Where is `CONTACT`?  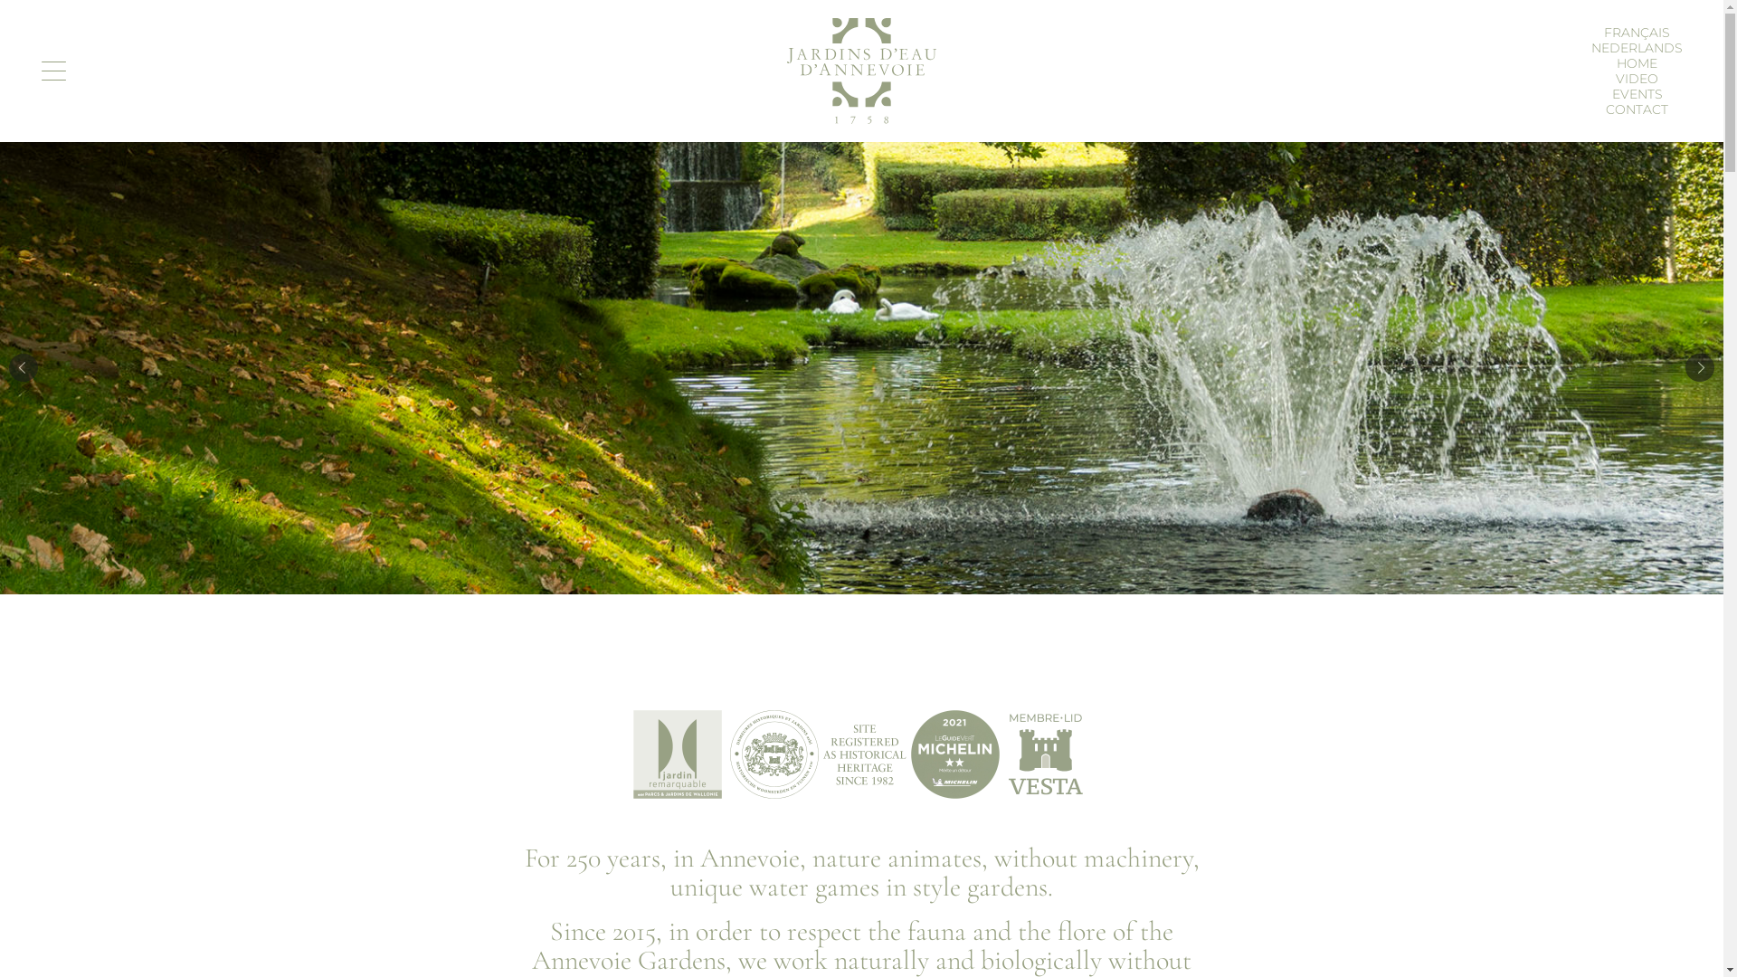 CONTACT is located at coordinates (1637, 109).